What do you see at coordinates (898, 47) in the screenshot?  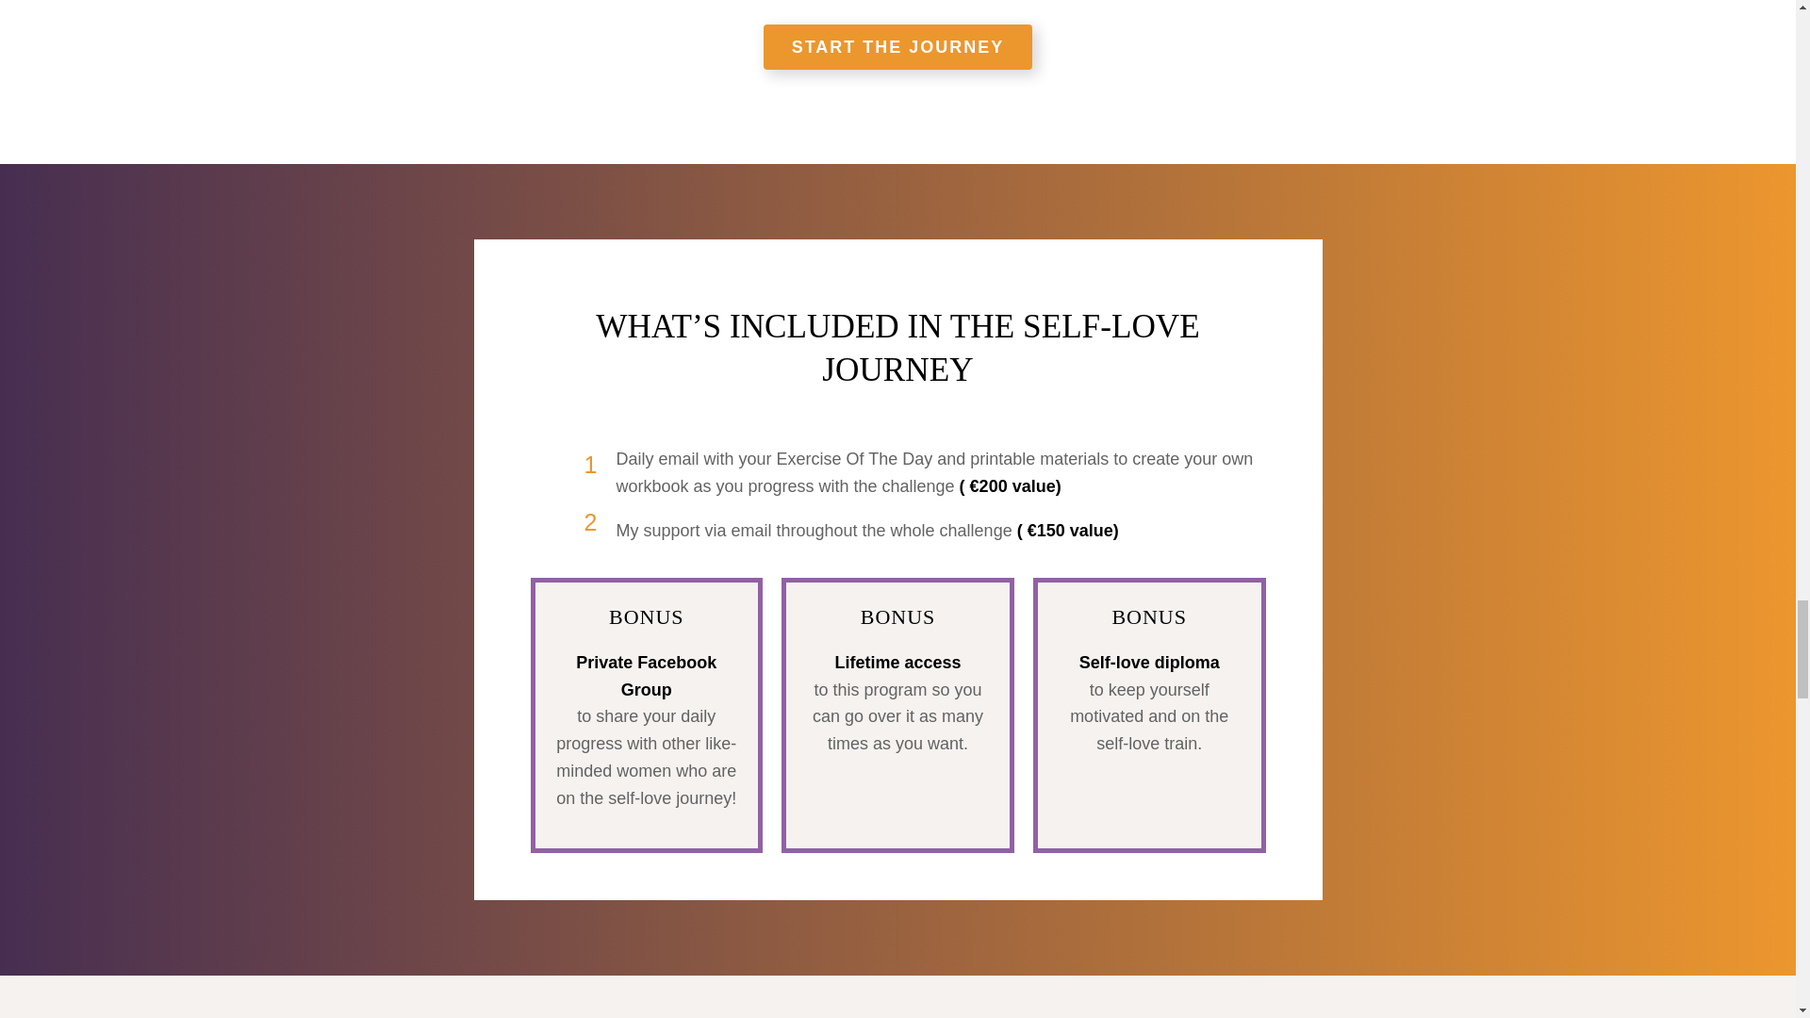 I see `START THE JOURNEY` at bounding box center [898, 47].